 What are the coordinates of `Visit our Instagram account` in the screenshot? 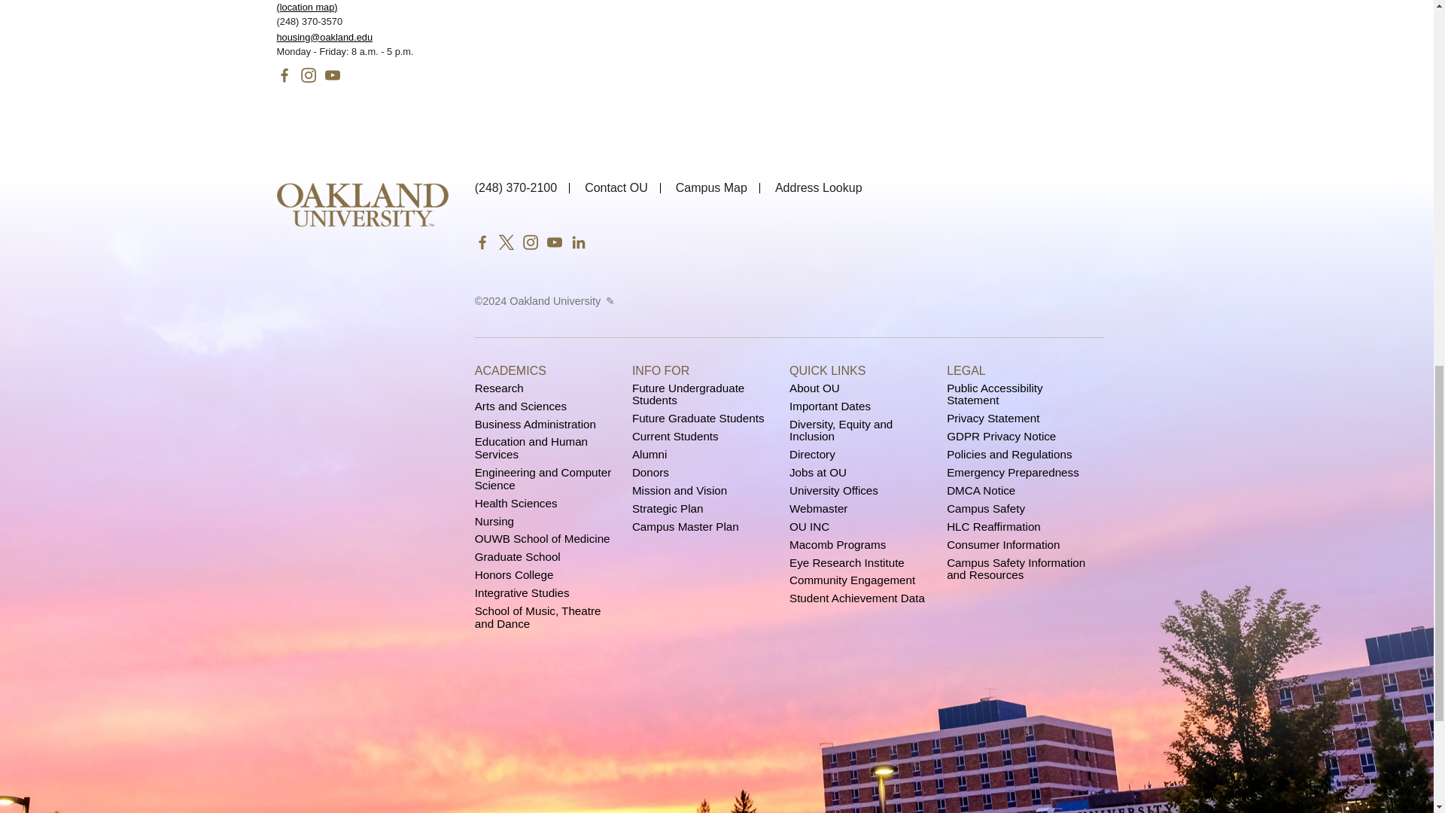 It's located at (530, 242).